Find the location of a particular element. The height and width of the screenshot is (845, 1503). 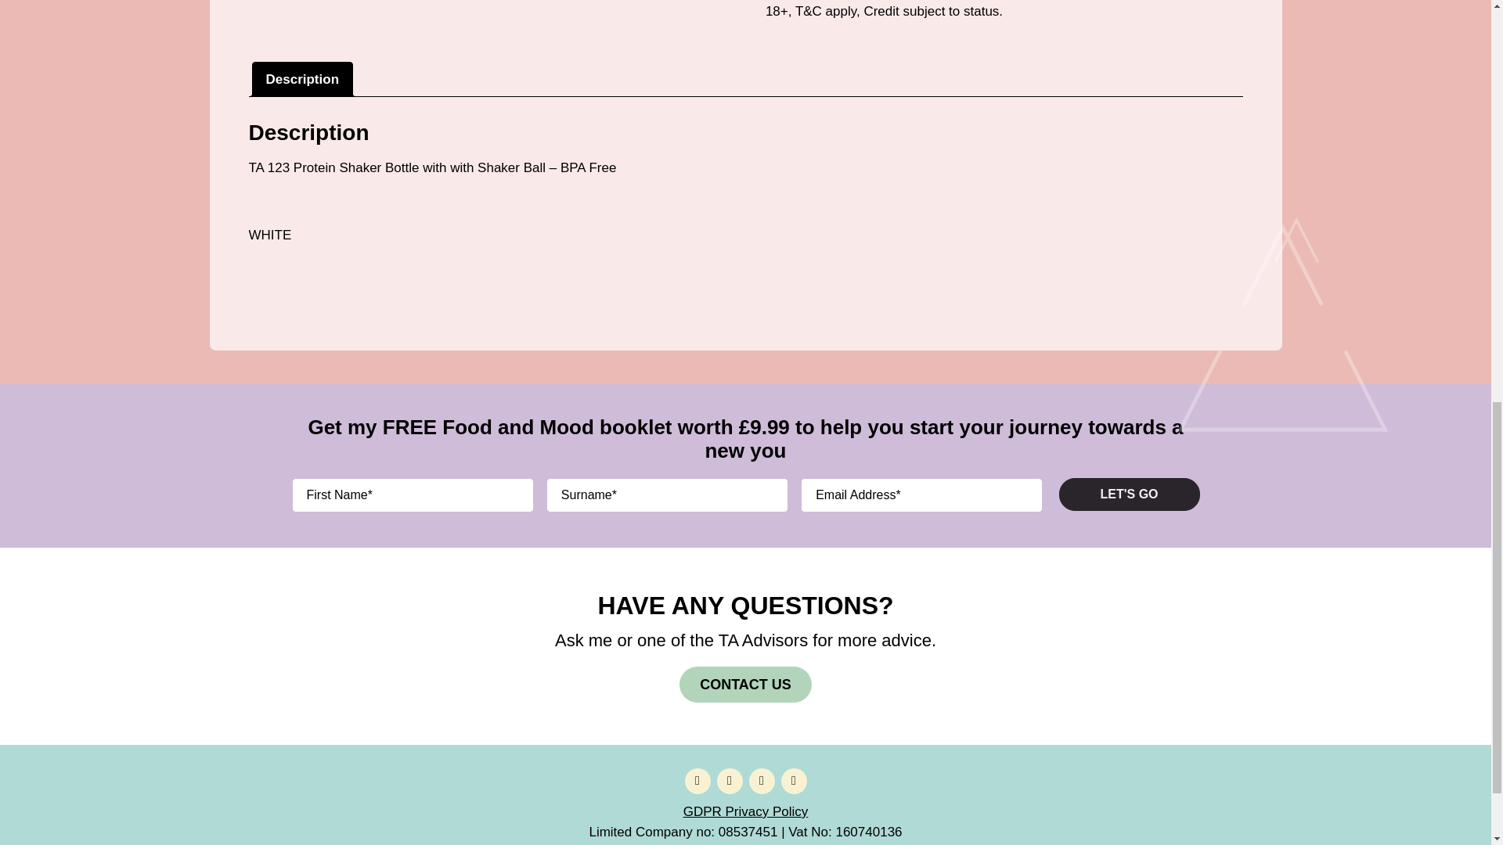

Let's Go is located at coordinates (1129, 494).